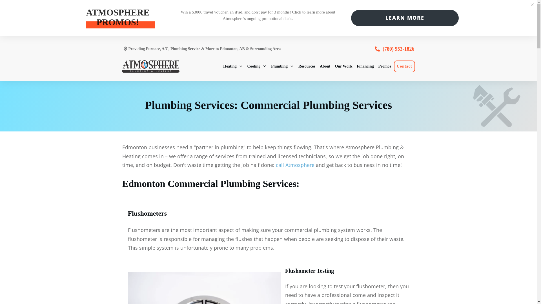  I want to click on Promos, so click(385, 66).